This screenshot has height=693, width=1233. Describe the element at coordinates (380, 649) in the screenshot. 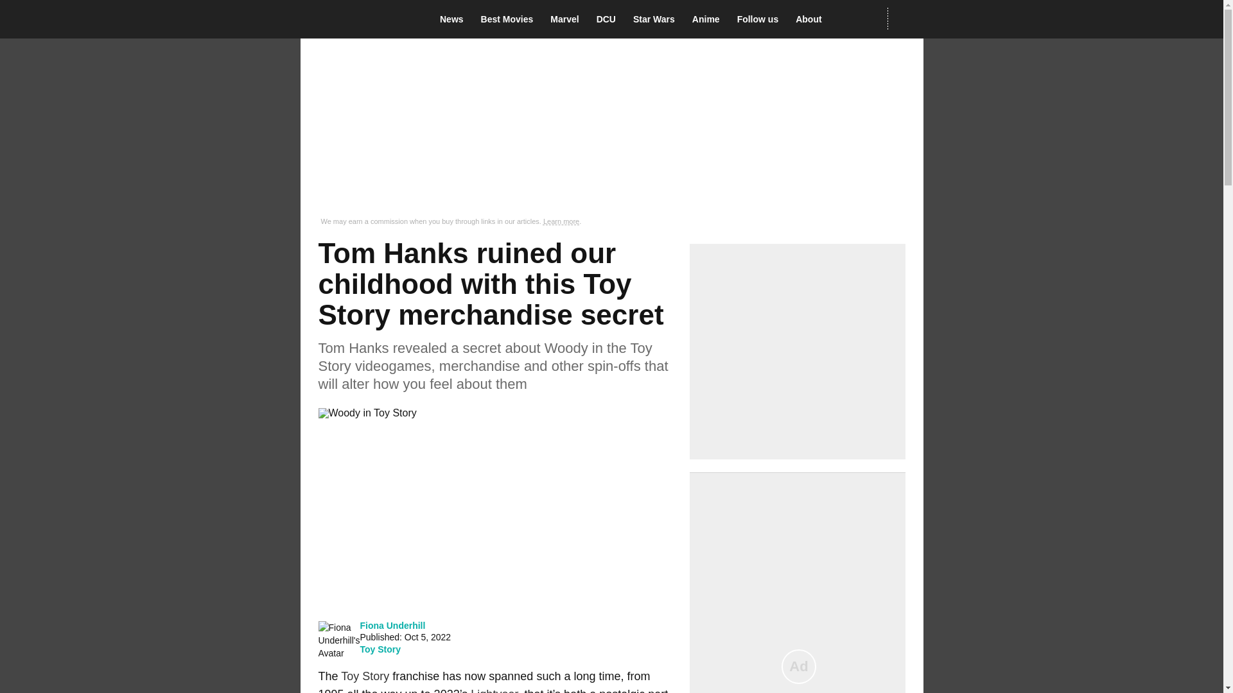

I see `Toy Story` at that location.